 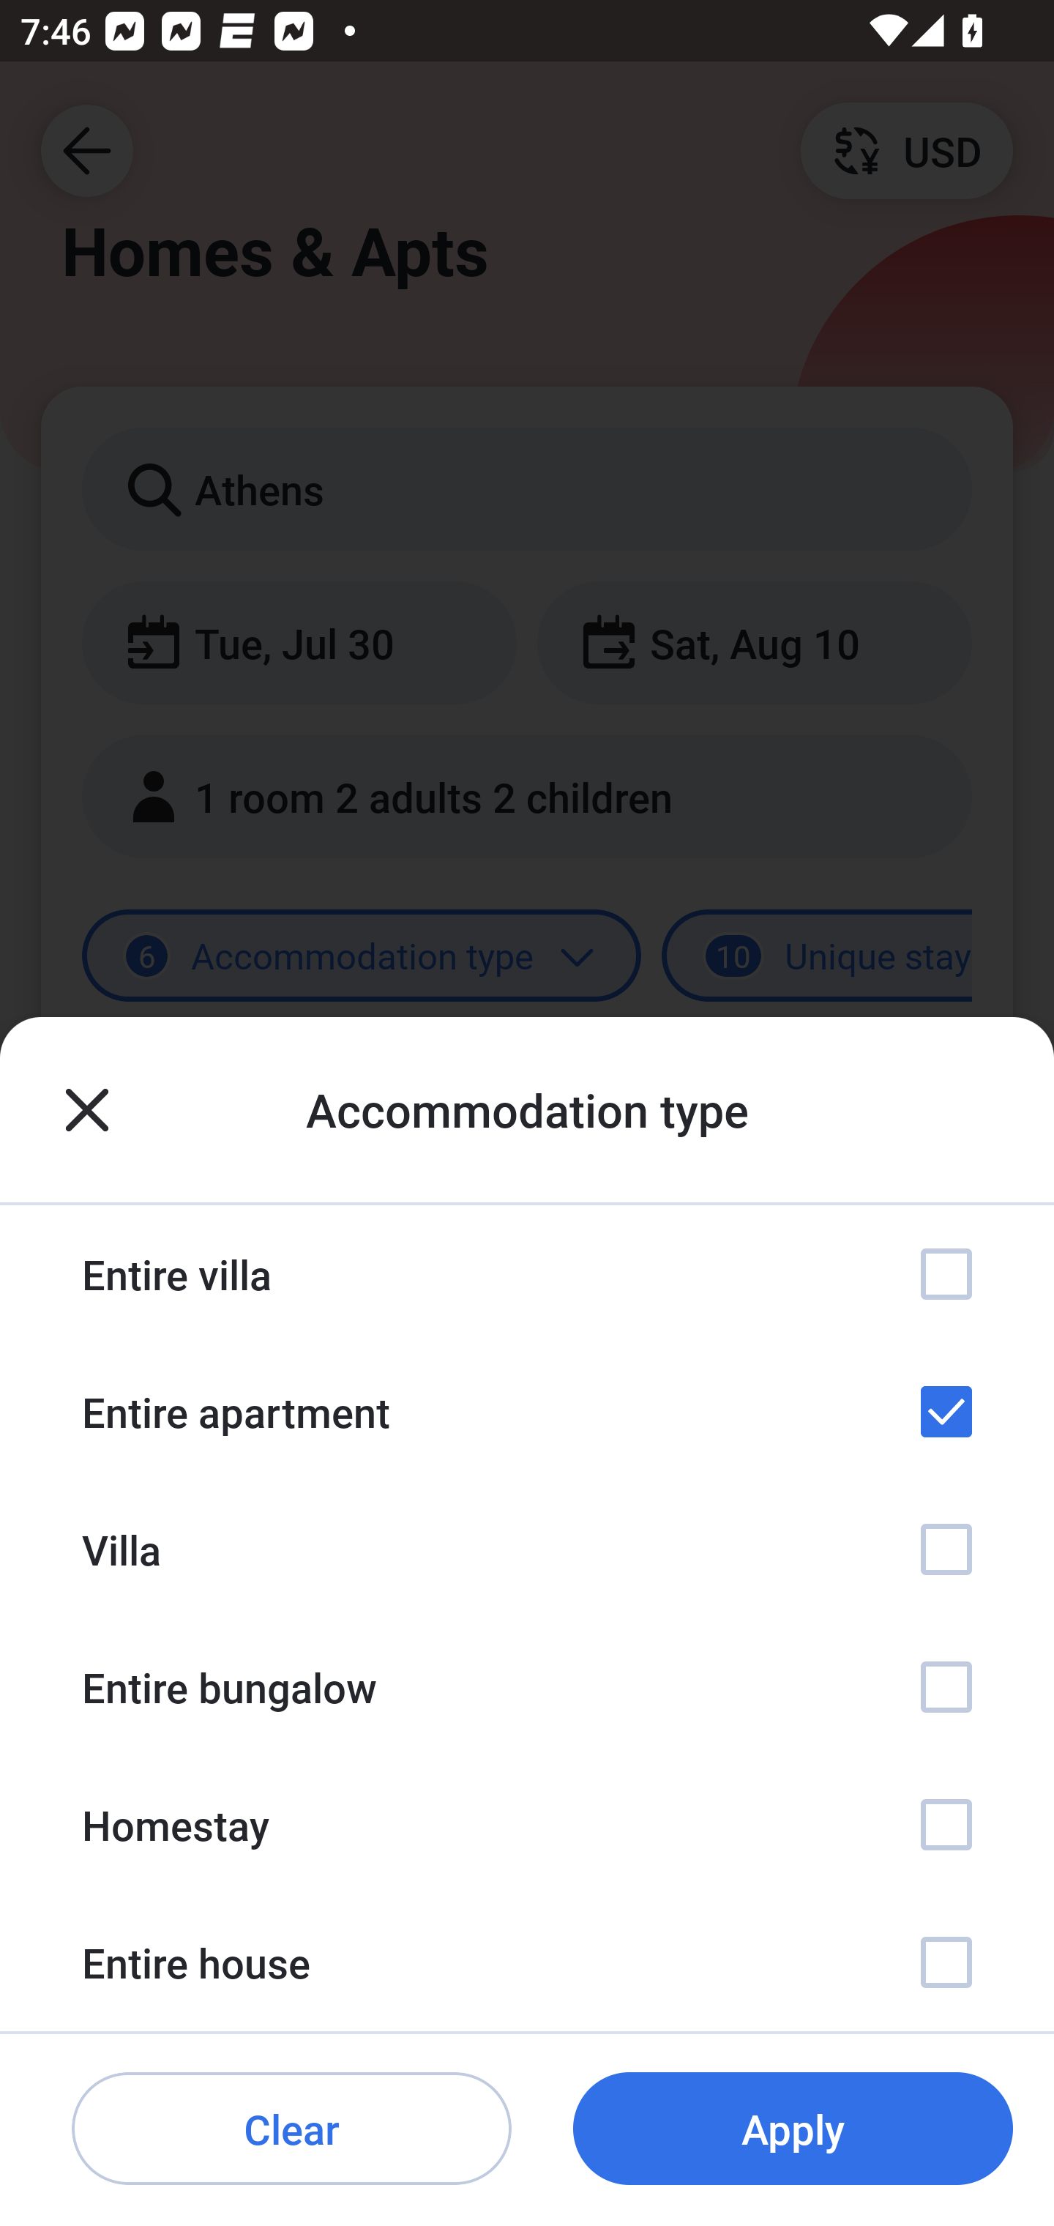 What do you see at coordinates (527, 1687) in the screenshot?
I see `Entire bungalow` at bounding box center [527, 1687].